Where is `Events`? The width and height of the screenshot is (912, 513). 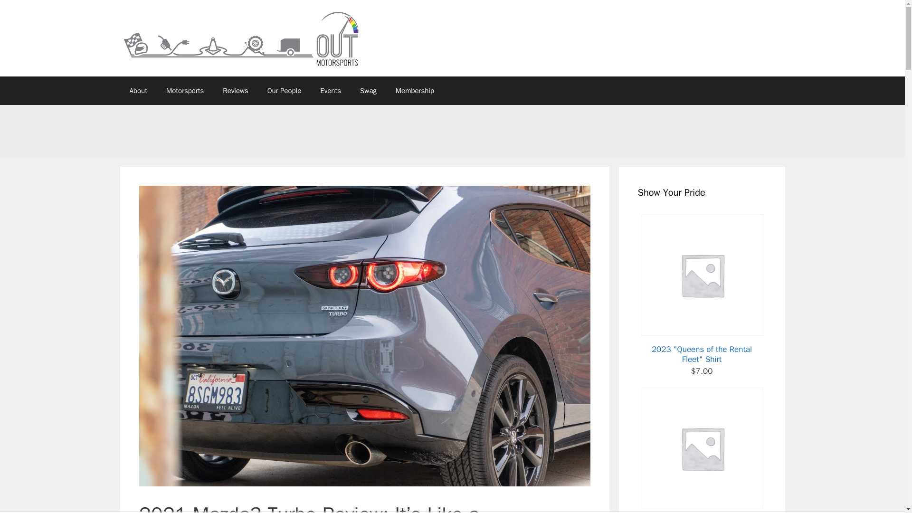 Events is located at coordinates (331, 90).